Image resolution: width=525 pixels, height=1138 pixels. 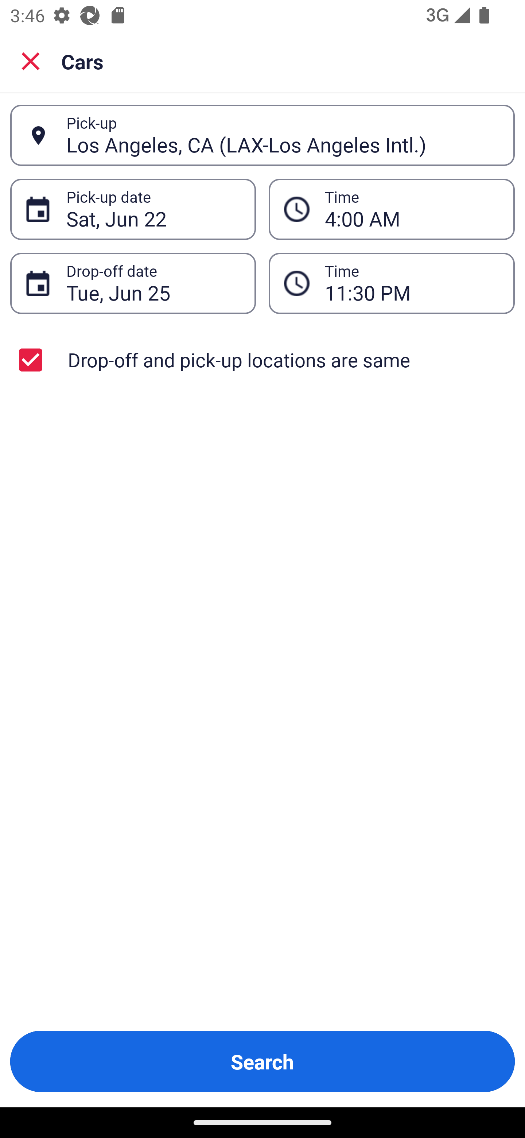 What do you see at coordinates (262, 1061) in the screenshot?
I see `Search Button Search` at bounding box center [262, 1061].